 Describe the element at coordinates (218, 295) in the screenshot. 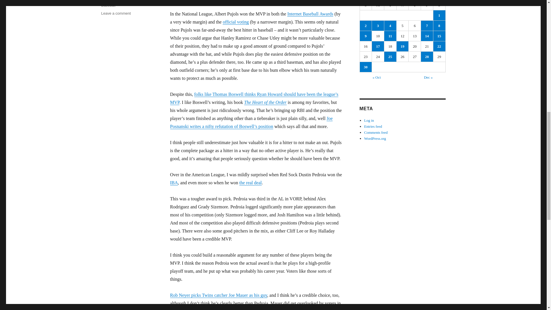

I see `Rob Neyer picks Twins catcher Joe Mauer as his guy` at that location.